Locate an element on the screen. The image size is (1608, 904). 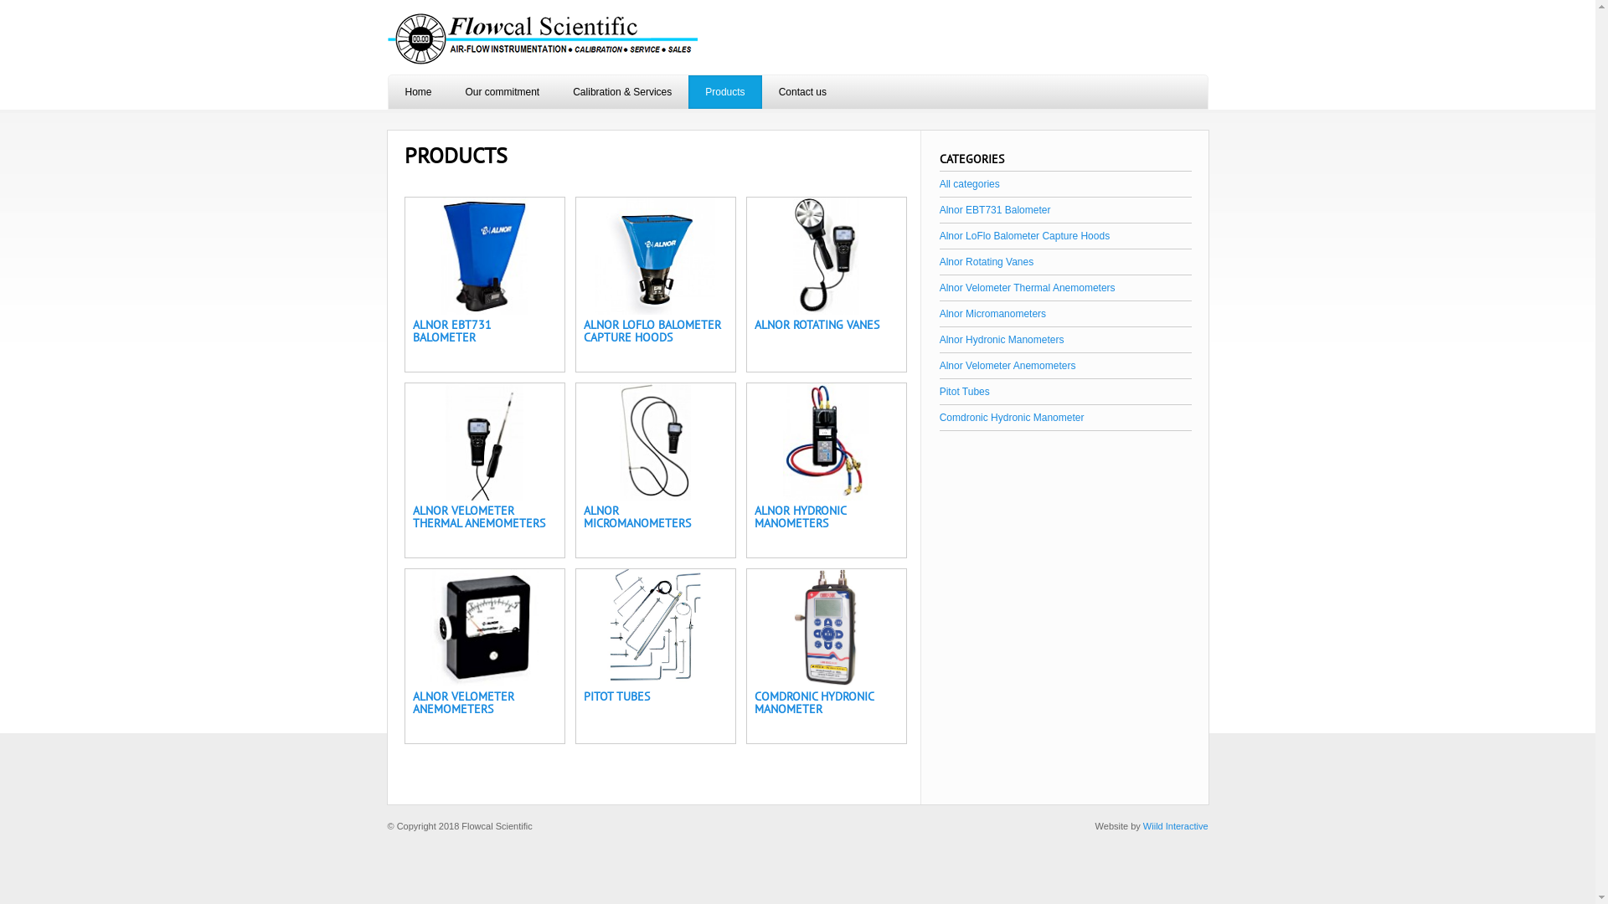
Comdronic Hydronic Manometer is located at coordinates (1012, 418).